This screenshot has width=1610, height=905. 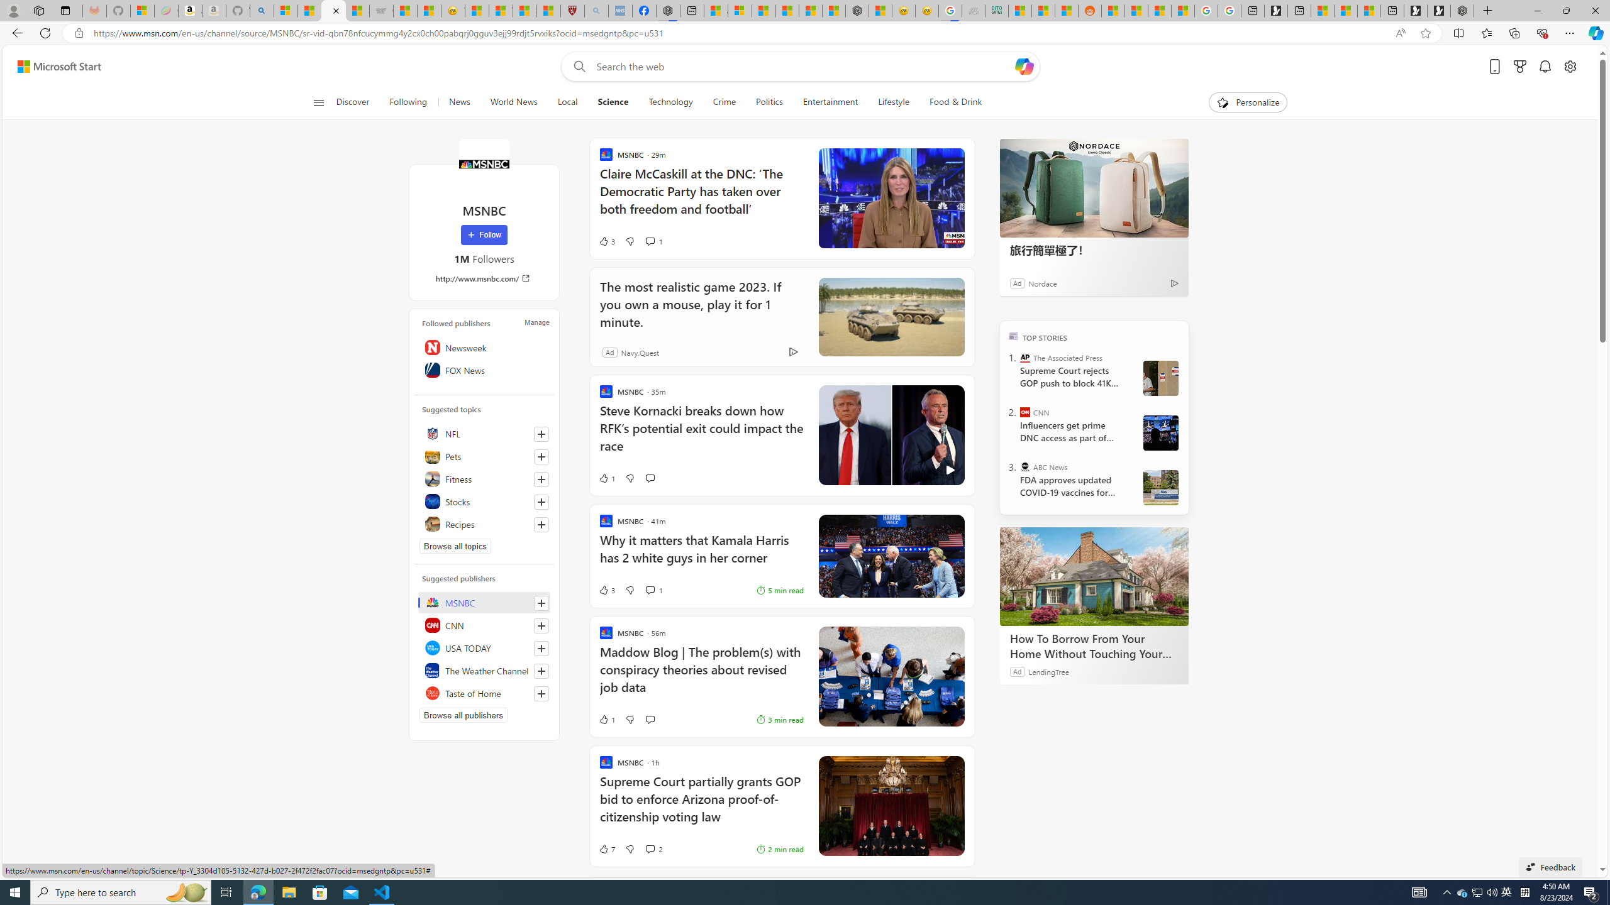 What do you see at coordinates (740, 11) in the screenshot?
I see `Microsoft account | Privacy` at bounding box center [740, 11].